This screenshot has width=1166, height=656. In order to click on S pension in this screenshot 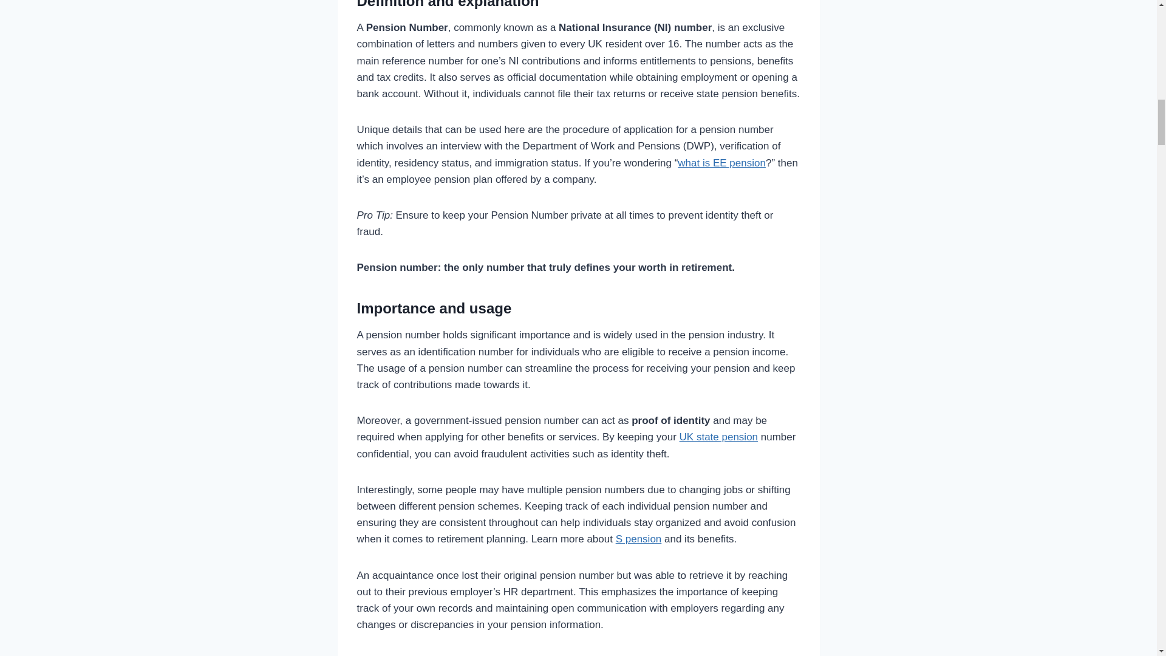, I will do `click(639, 539)`.